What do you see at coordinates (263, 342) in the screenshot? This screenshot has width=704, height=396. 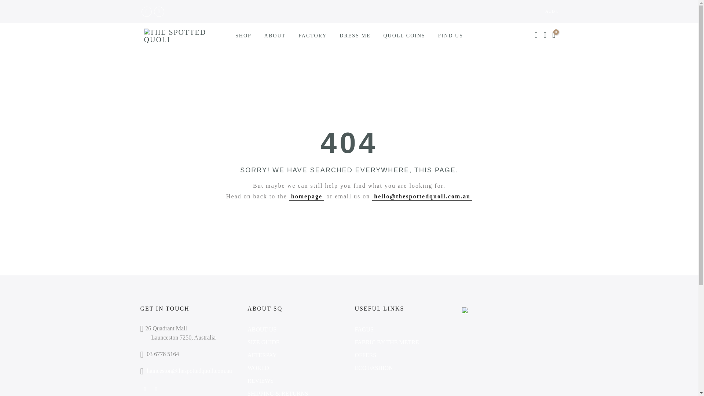 I see `SIZE GUIDE` at bounding box center [263, 342].